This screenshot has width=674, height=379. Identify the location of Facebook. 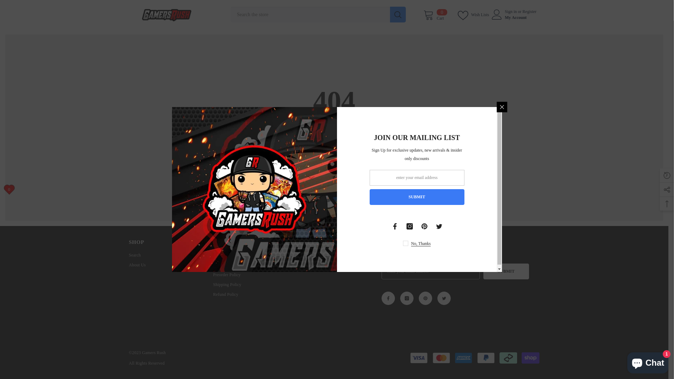
(395, 226).